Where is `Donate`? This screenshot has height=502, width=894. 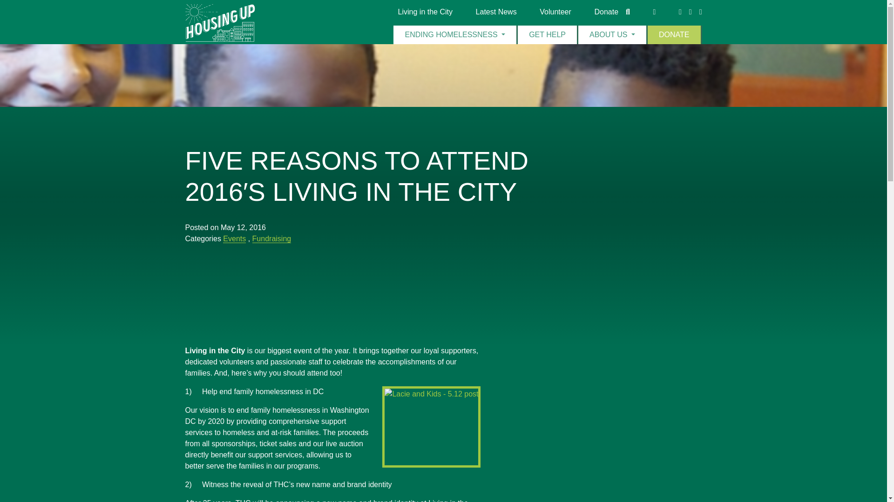
Donate is located at coordinates (606, 12).